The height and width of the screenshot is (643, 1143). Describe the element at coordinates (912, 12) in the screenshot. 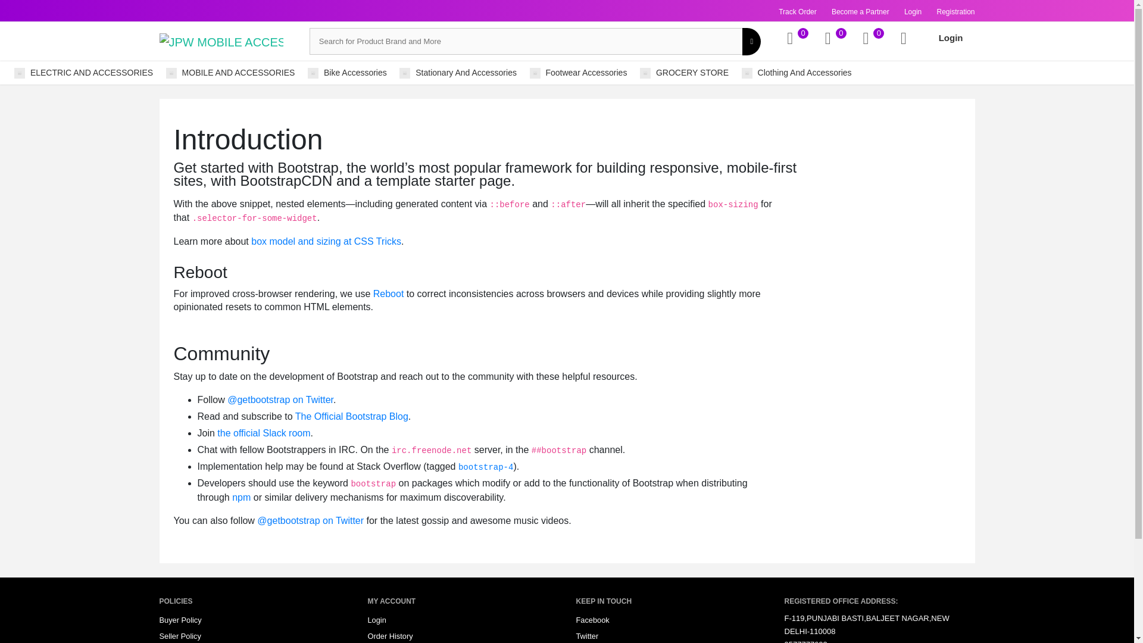

I see `Login` at that location.